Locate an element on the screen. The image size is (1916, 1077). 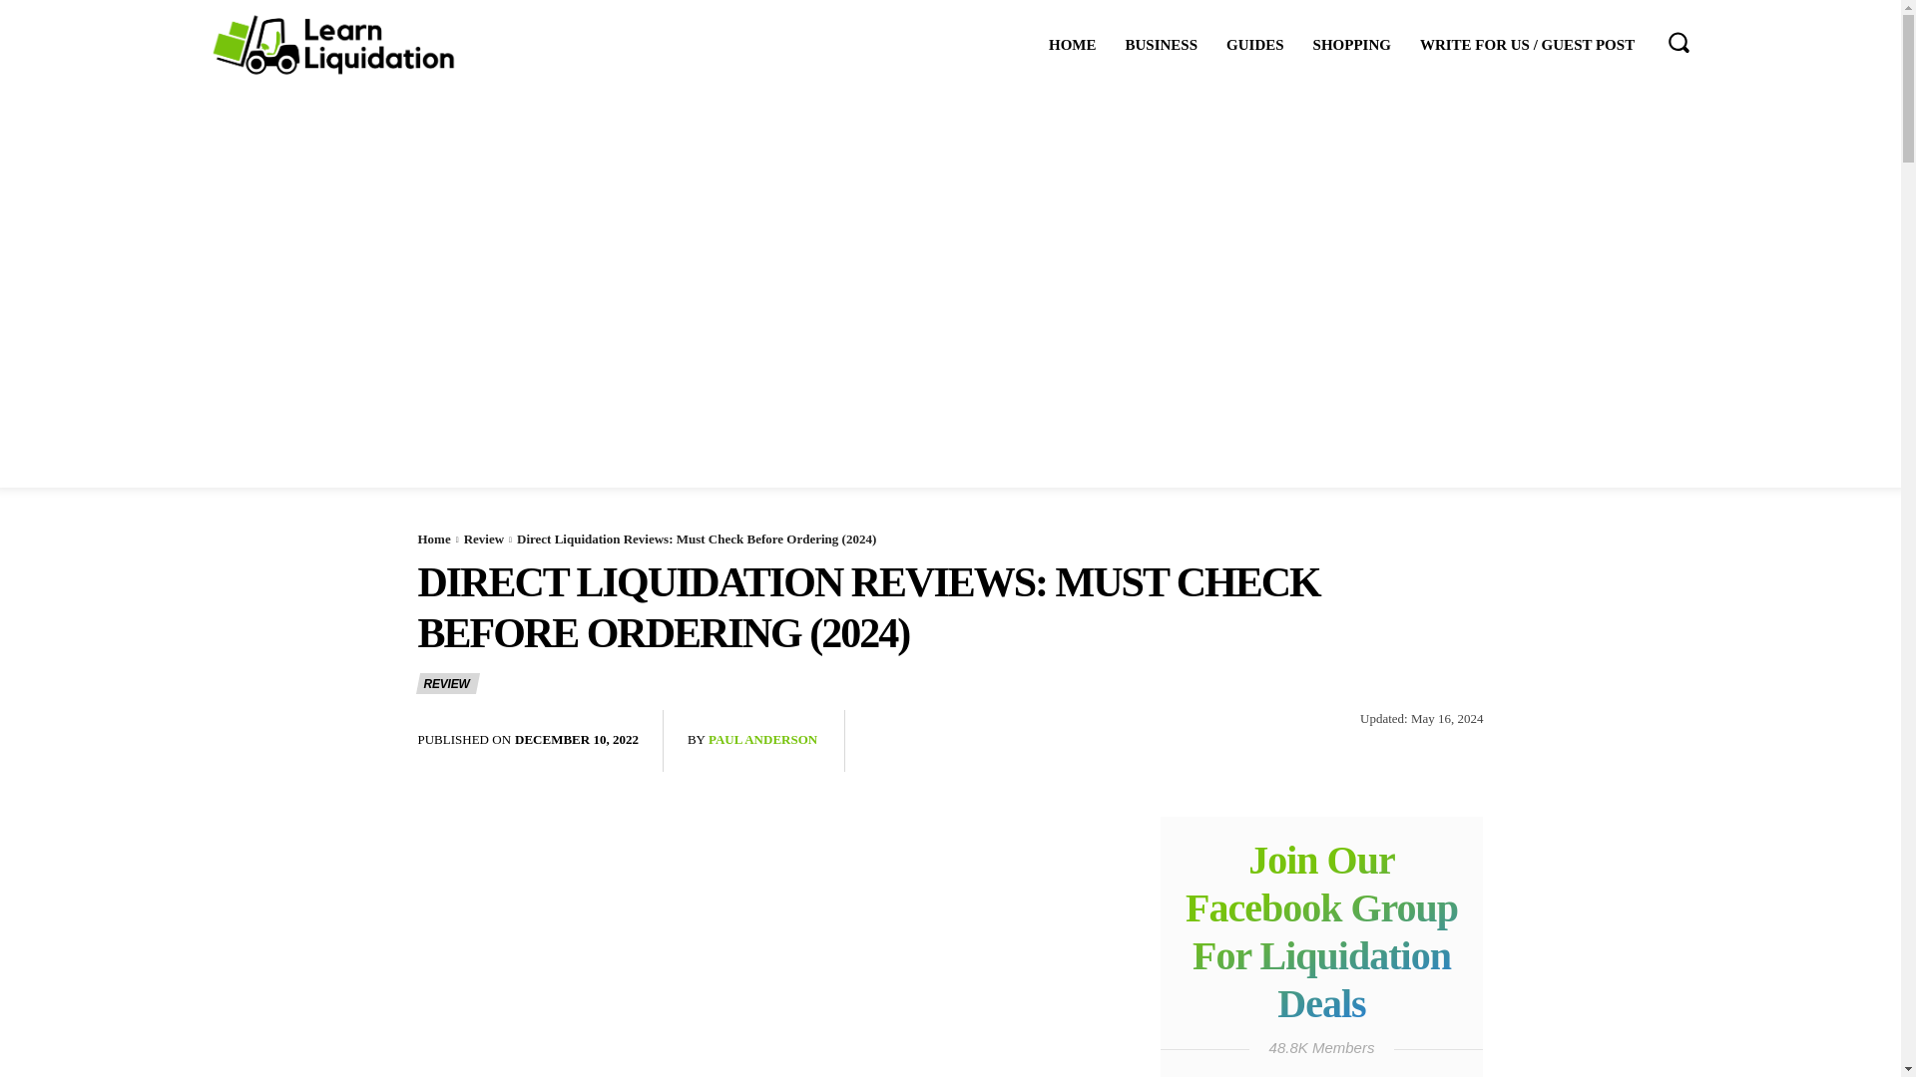
REVIEW is located at coordinates (447, 683).